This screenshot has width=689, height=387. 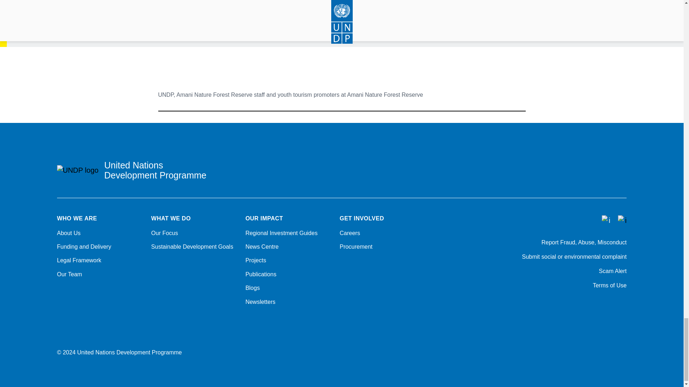 What do you see at coordinates (623, 305) in the screenshot?
I see `LinkedIn` at bounding box center [623, 305].